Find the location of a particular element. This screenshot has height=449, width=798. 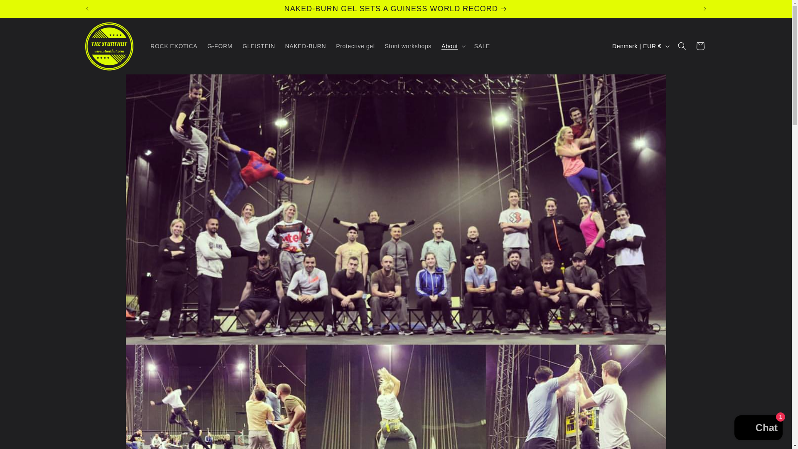

NAKED-BURN GEL SETS A GUINESS WORLD RECORD is located at coordinates (396, 9).